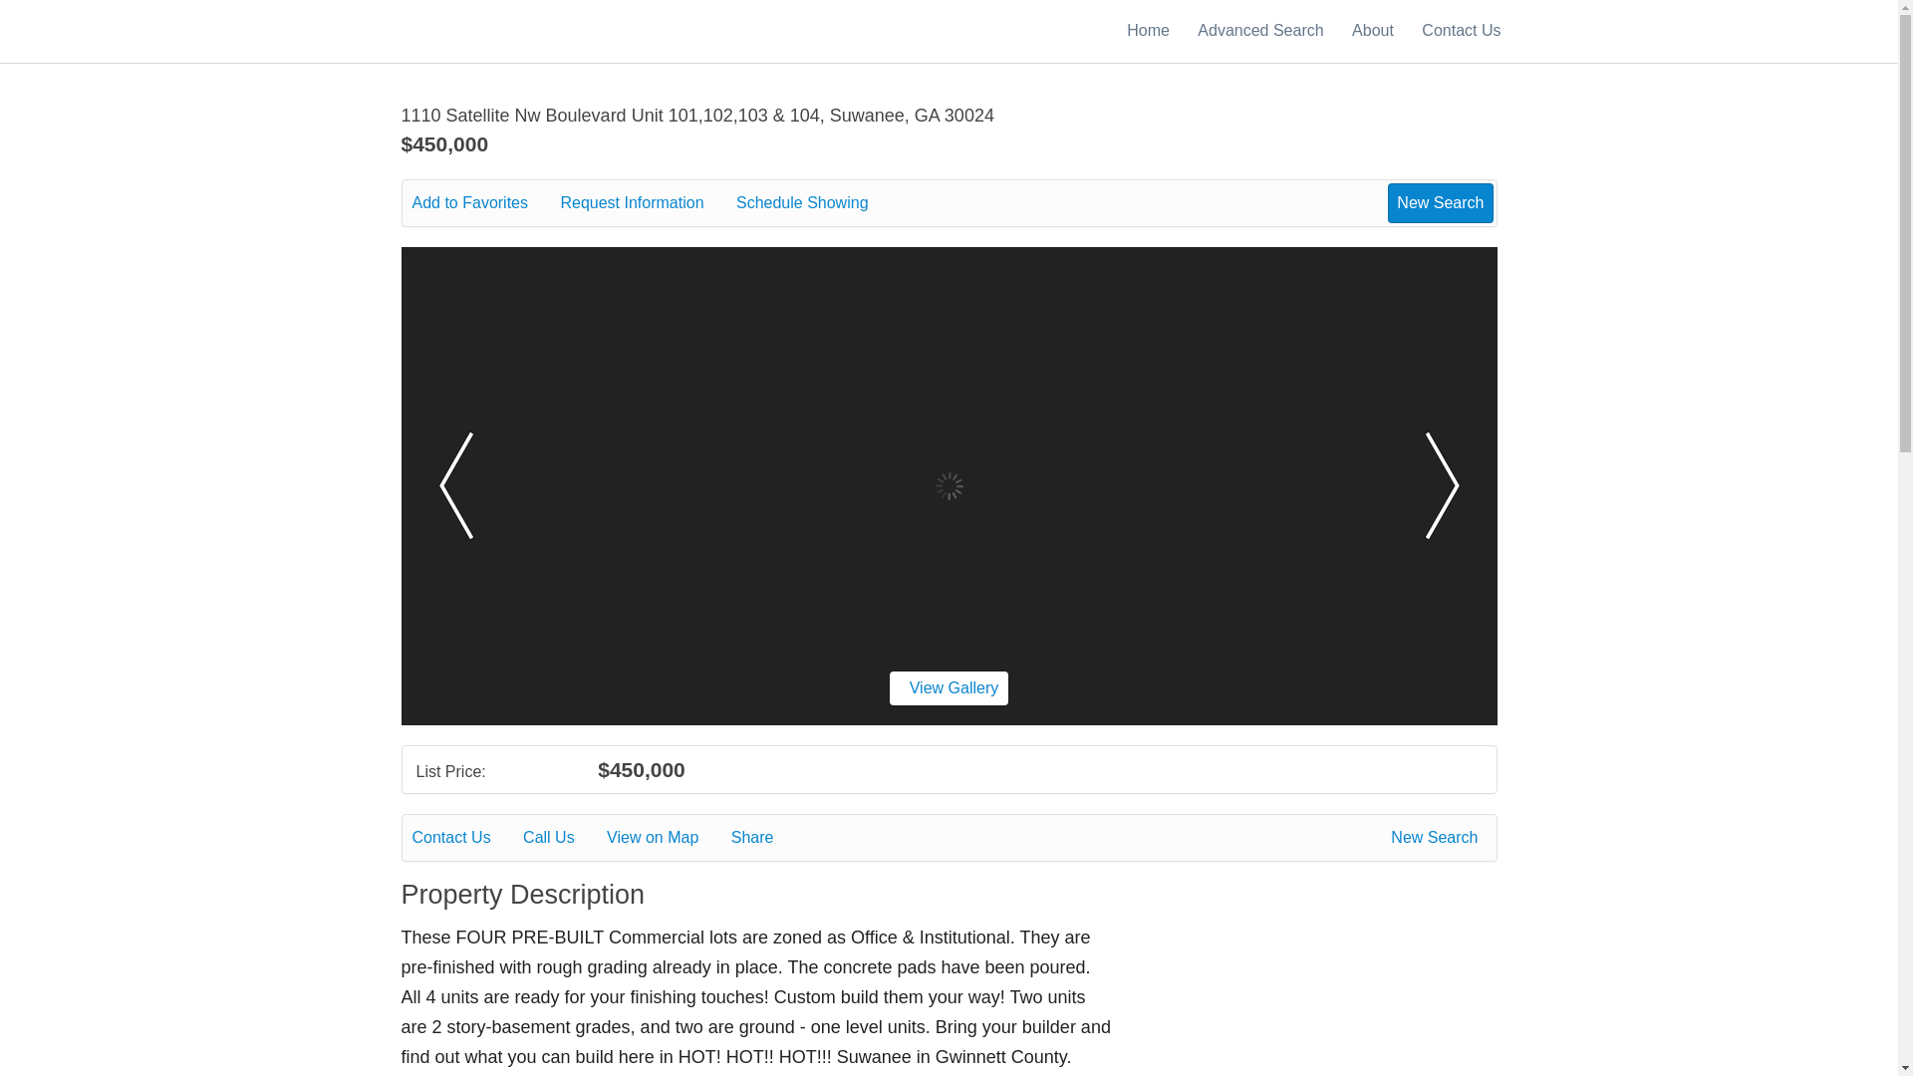 The width and height of the screenshot is (1913, 1076). Describe the element at coordinates (1461, 30) in the screenshot. I see `Contact Us` at that location.